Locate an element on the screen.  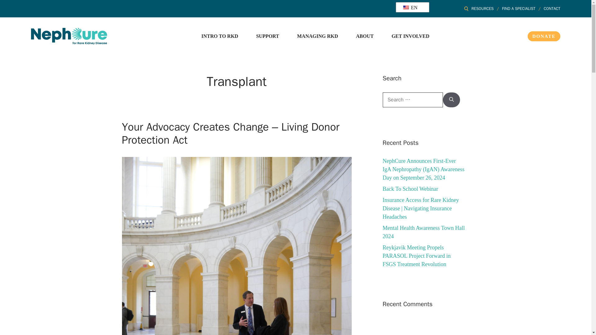
RESOURCES is located at coordinates (482, 8).